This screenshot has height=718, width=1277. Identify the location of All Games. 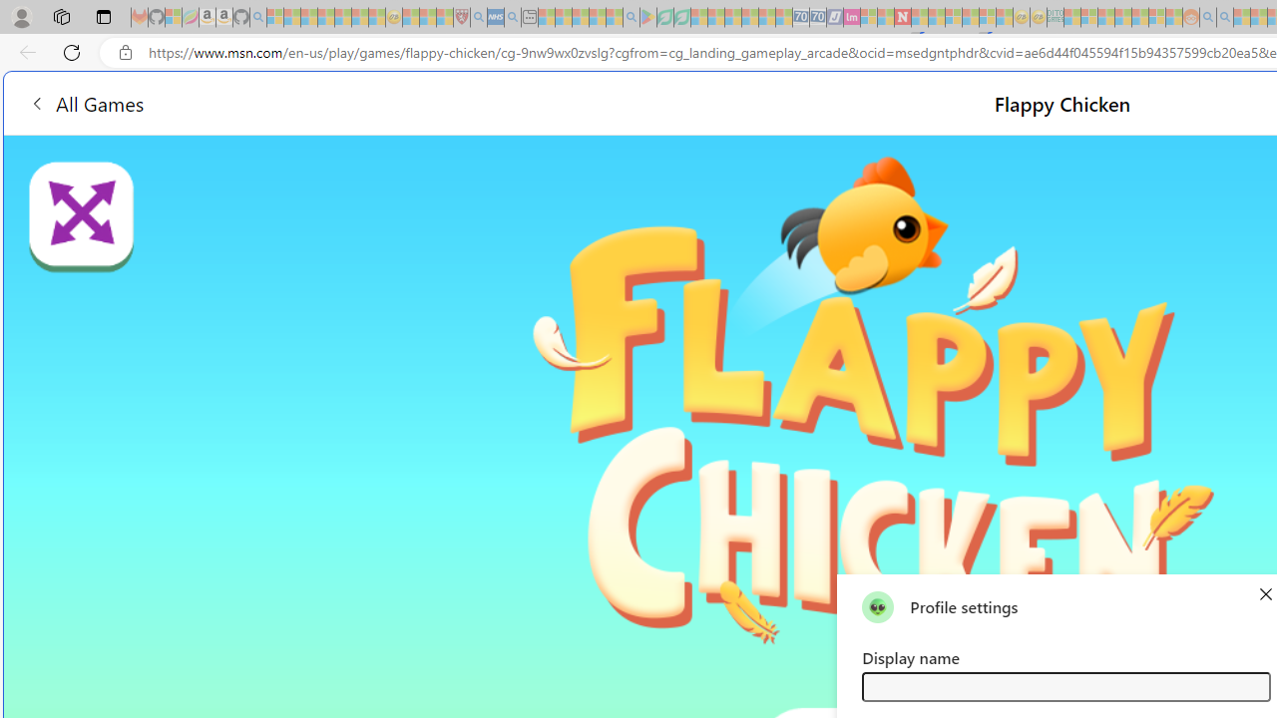
(86, 102).